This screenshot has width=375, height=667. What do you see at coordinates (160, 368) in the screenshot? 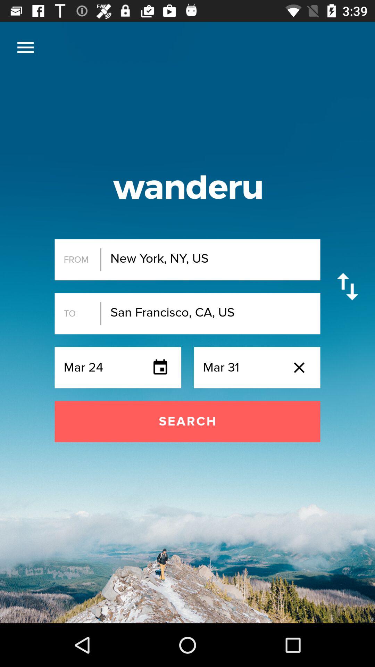
I see `click on calendar icon` at bounding box center [160, 368].